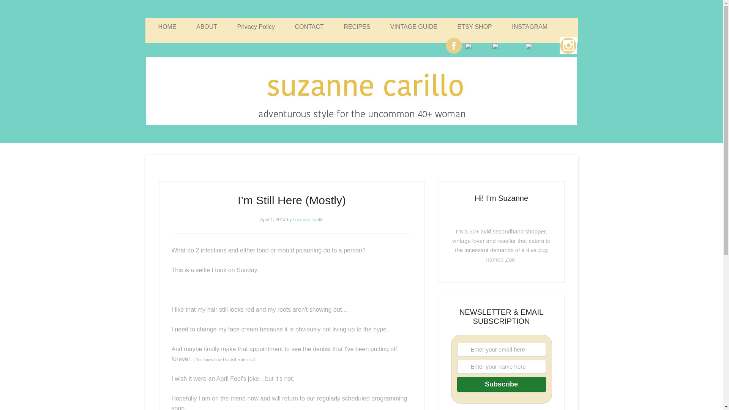 This screenshot has width=729, height=410. I want to click on suzanne carillo, so click(308, 220).